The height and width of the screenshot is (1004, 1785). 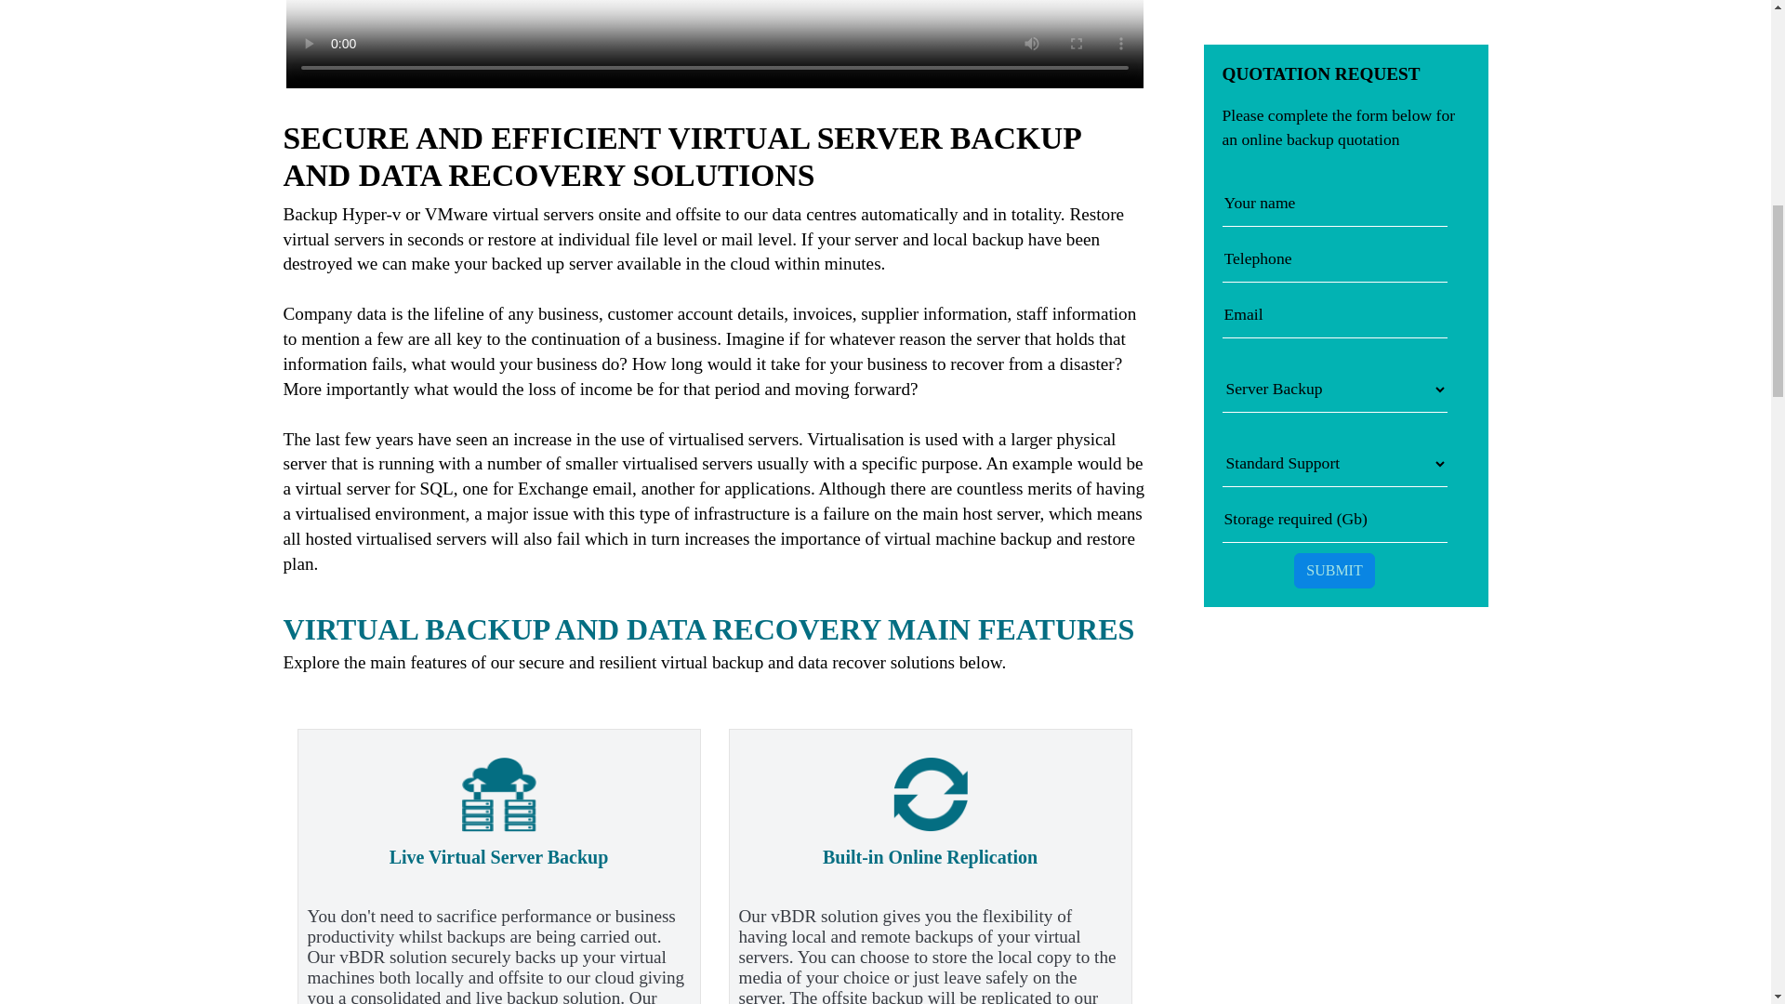 I want to click on SUBMIT, so click(x=1334, y=184).